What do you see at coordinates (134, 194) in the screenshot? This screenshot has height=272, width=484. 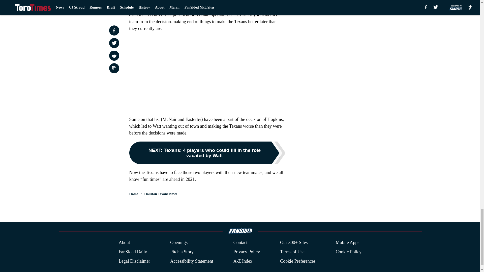 I see `Home` at bounding box center [134, 194].